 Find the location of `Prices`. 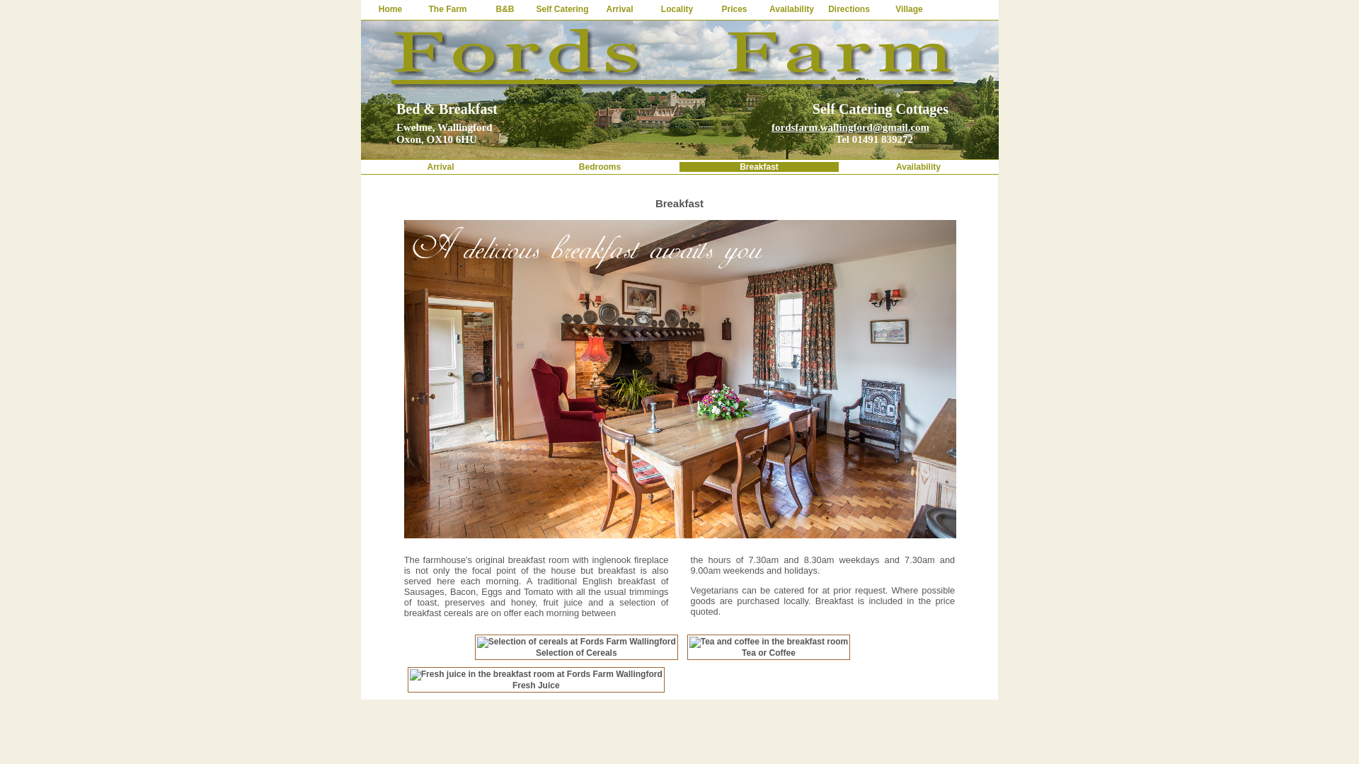

Prices is located at coordinates (733, 9).